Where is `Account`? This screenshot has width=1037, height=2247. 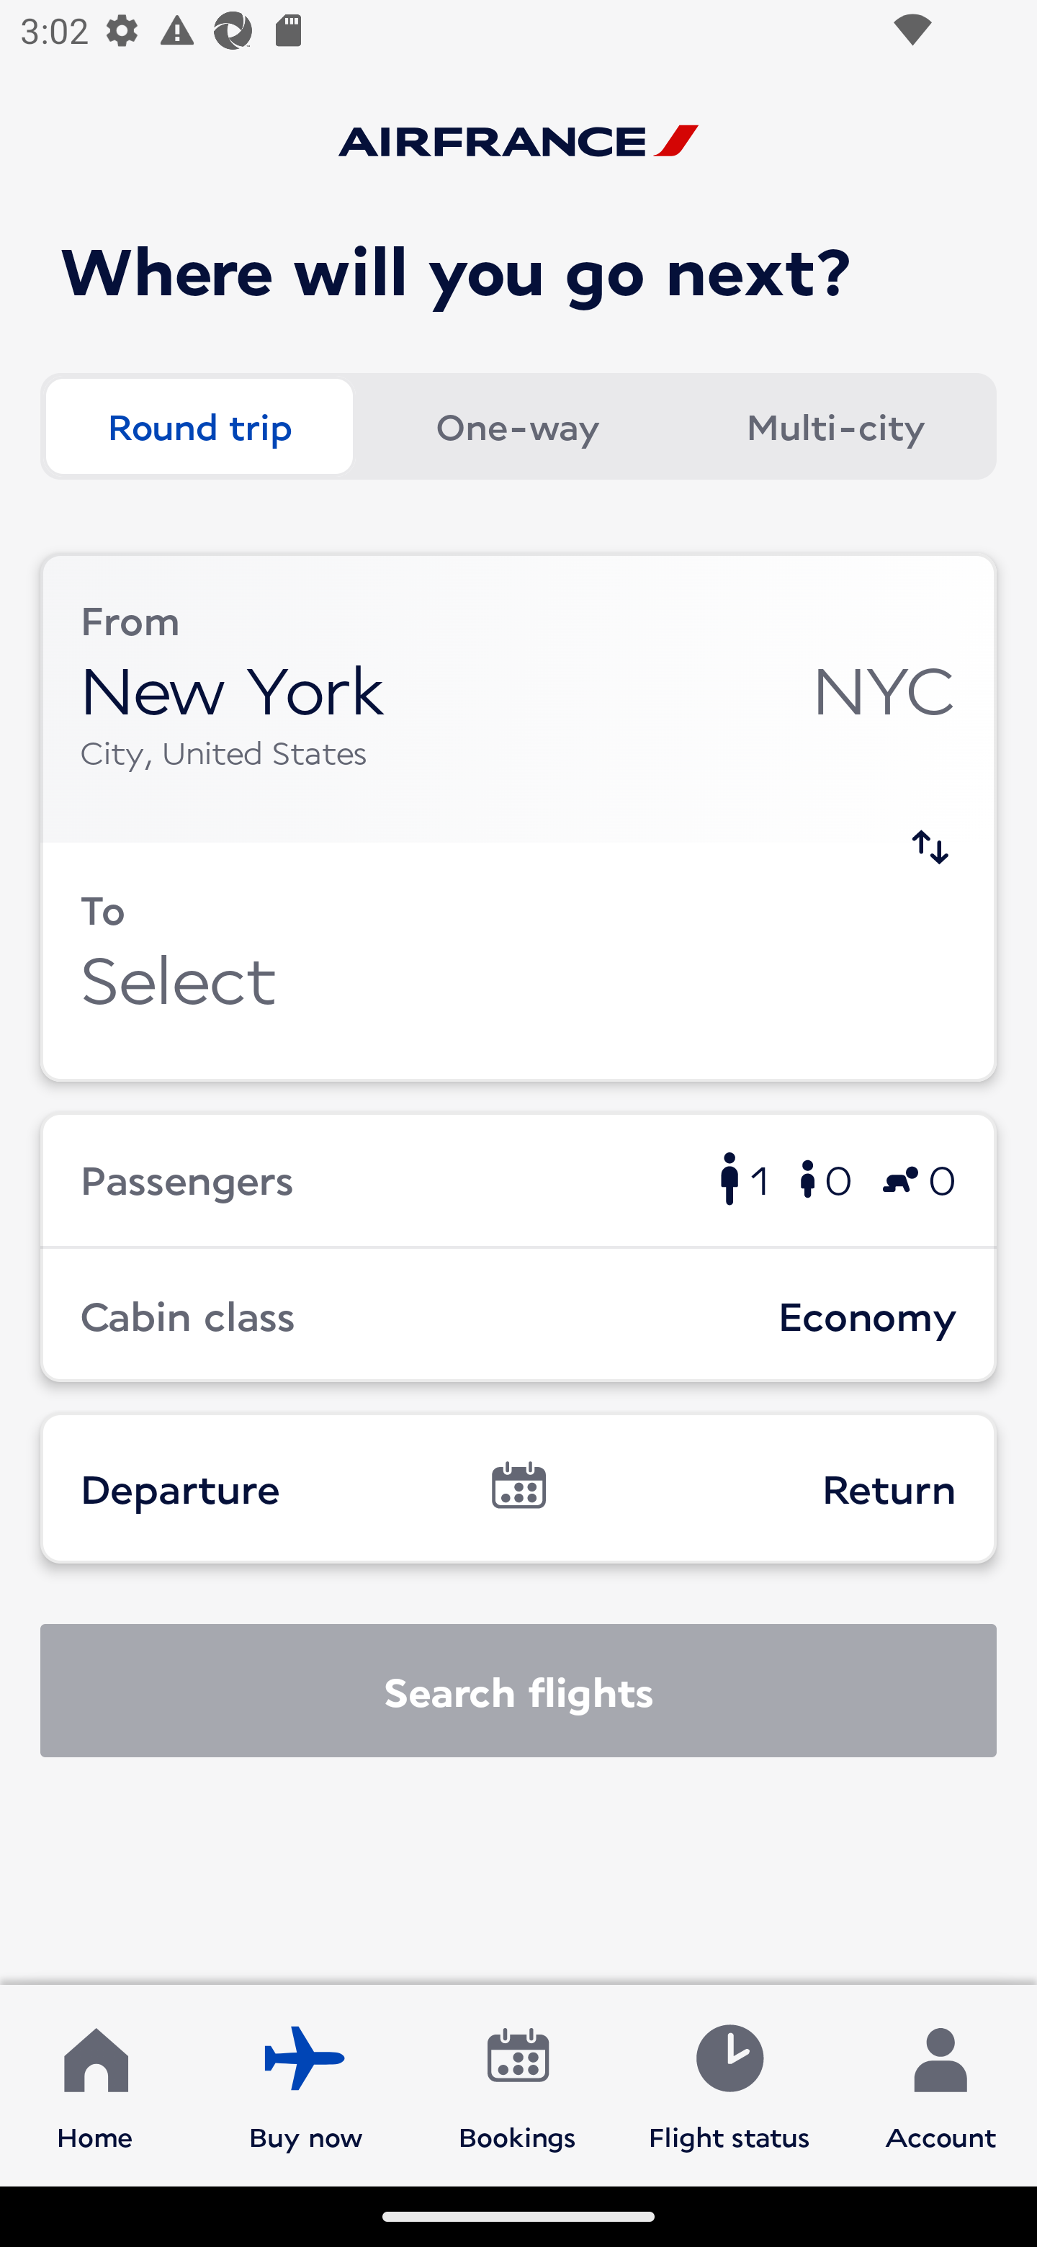
Account is located at coordinates (941, 2084).